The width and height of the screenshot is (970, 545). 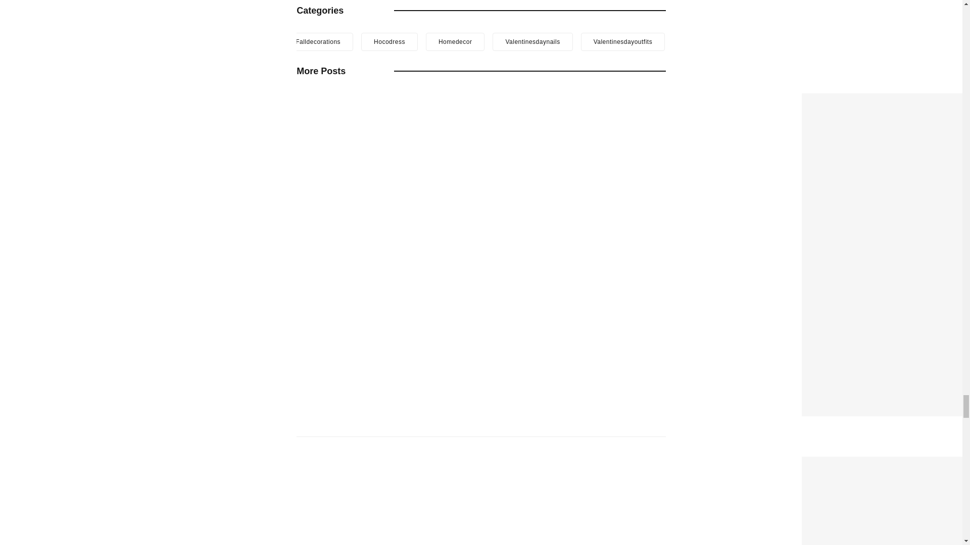 What do you see at coordinates (886, 463) in the screenshot?
I see `Preppy Pink Christmas Wallpaper Laptop` at bounding box center [886, 463].